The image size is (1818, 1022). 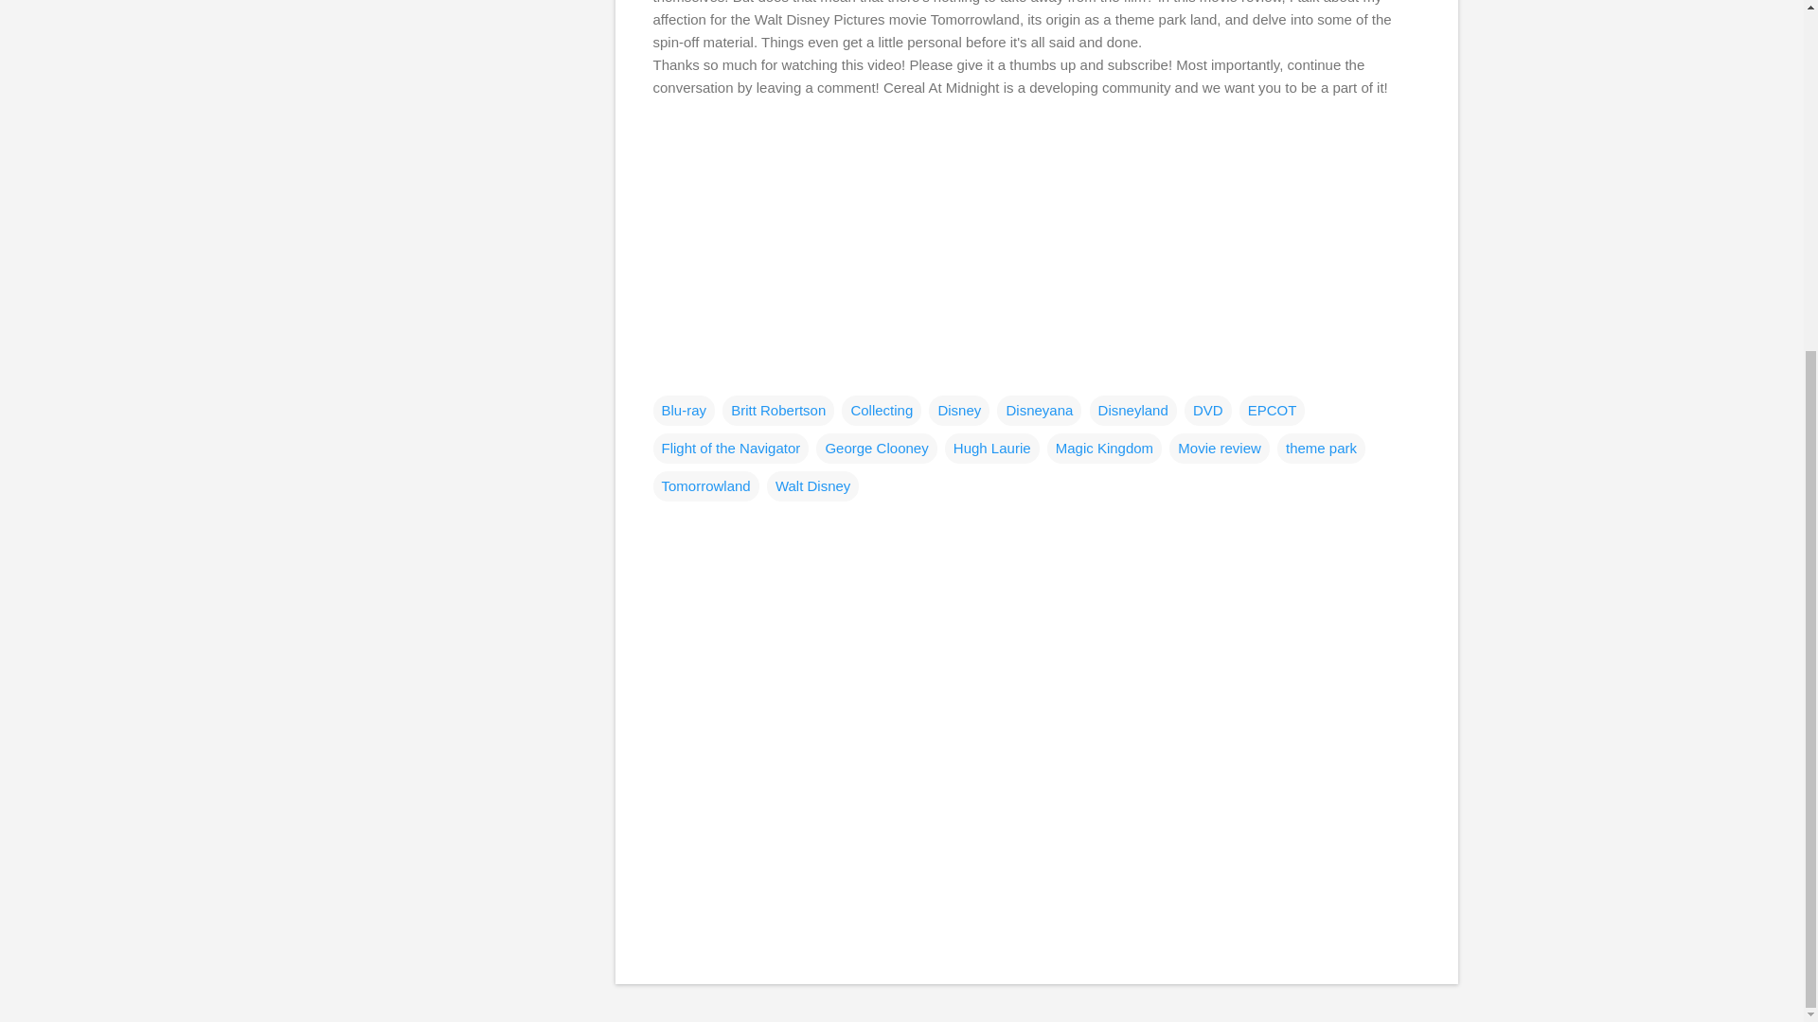 I want to click on Britt Robertson, so click(x=778, y=411).